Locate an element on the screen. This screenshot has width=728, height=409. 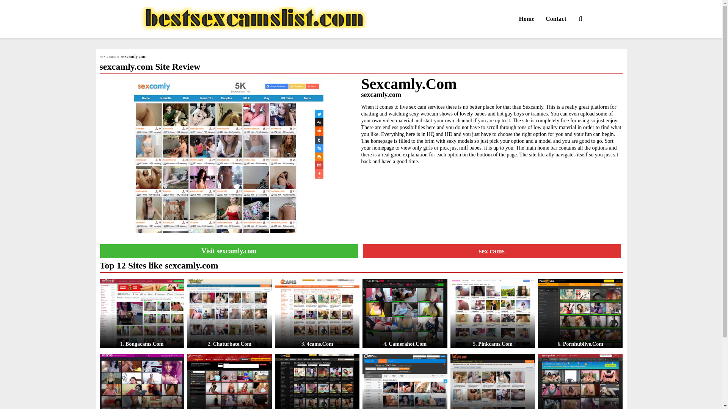
Pinkcams.Com is located at coordinates (493, 313).